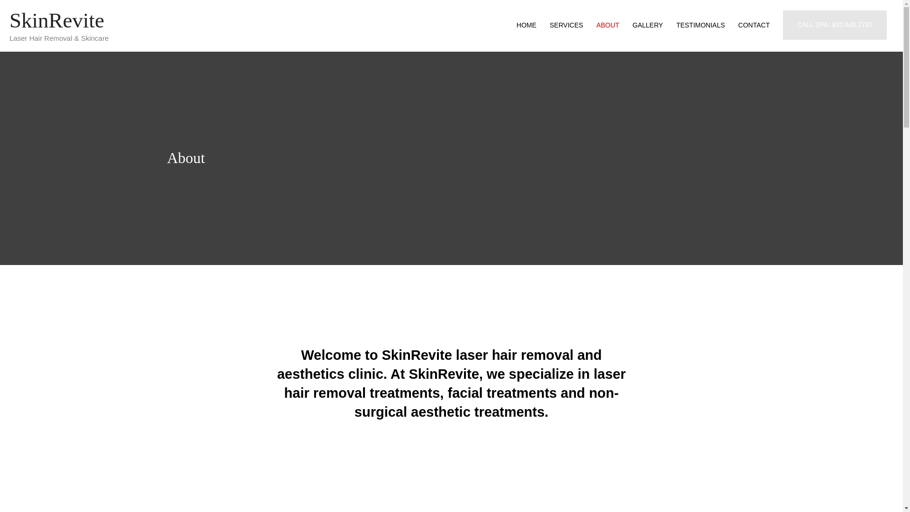  What do you see at coordinates (608, 25) in the screenshot?
I see `ABOUT` at bounding box center [608, 25].